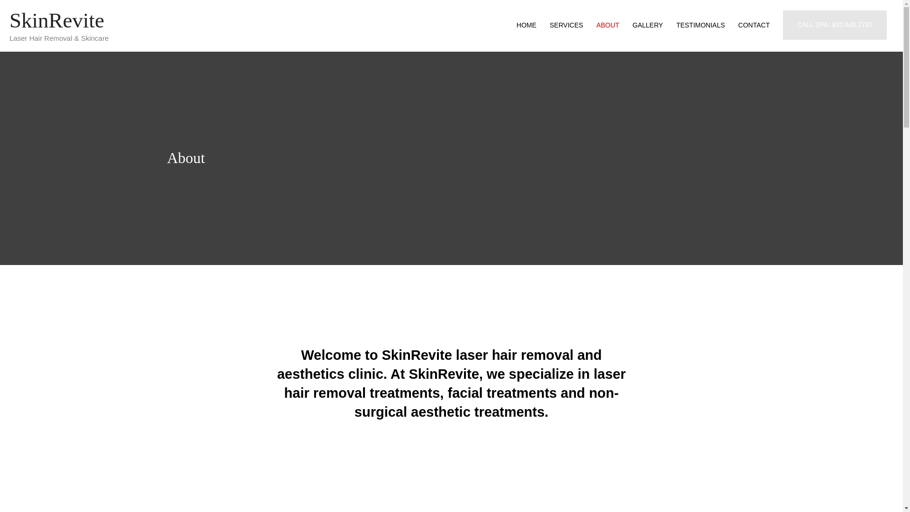  What do you see at coordinates (608, 25) in the screenshot?
I see `ABOUT` at bounding box center [608, 25].